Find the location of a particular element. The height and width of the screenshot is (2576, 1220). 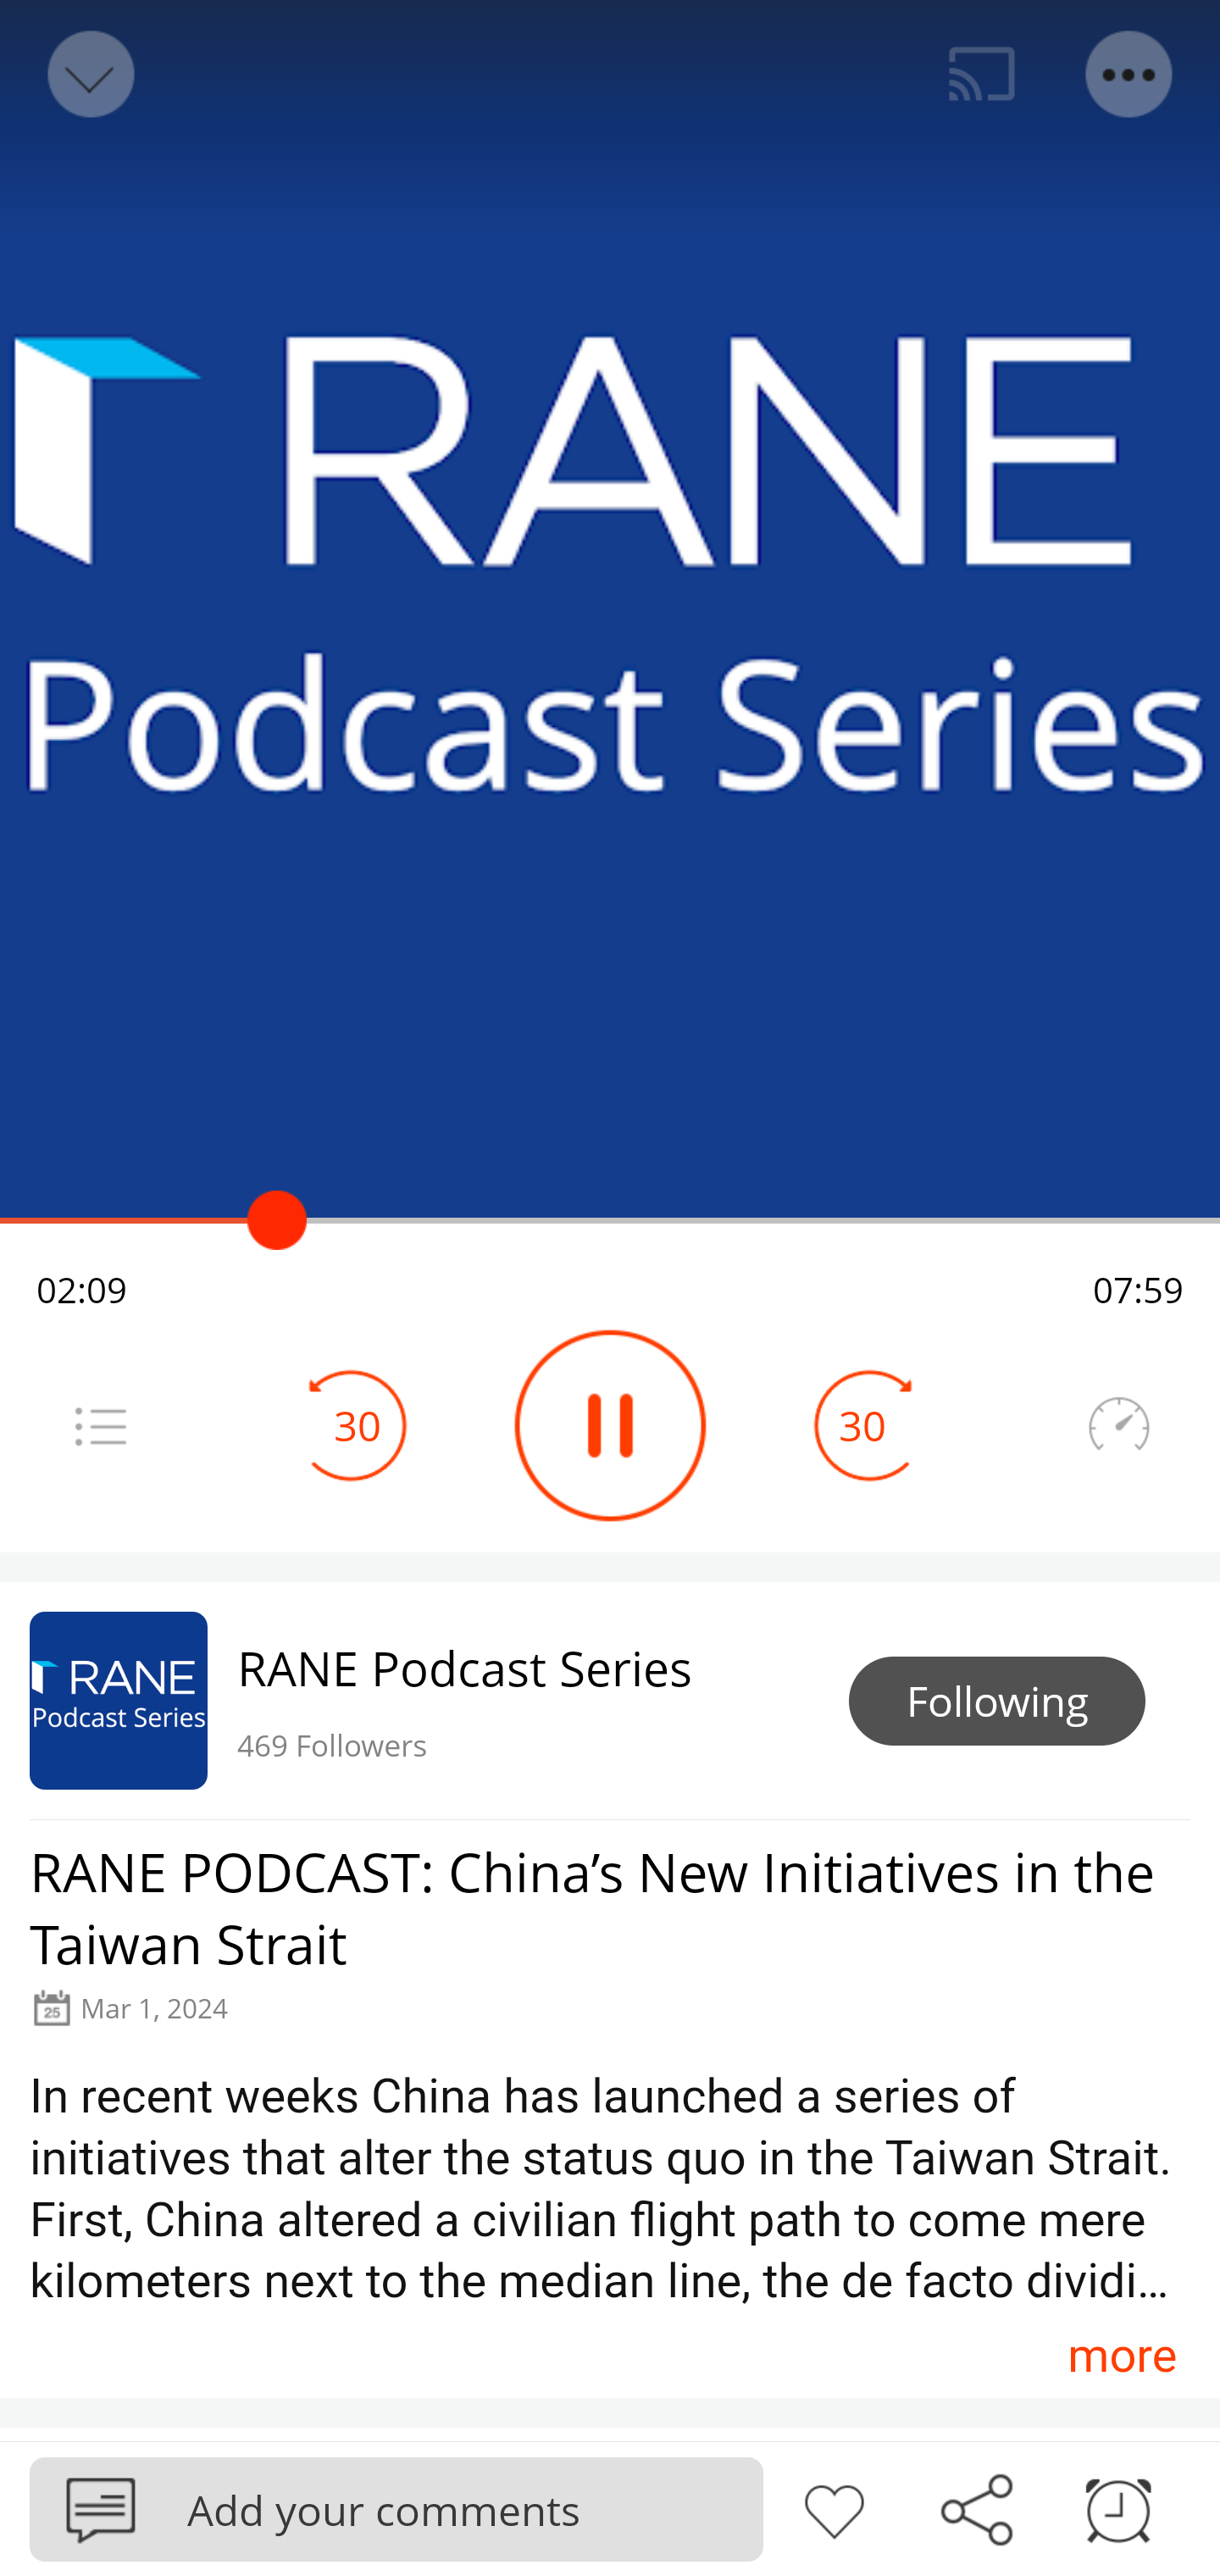

Share is located at coordinates (976, 2507).